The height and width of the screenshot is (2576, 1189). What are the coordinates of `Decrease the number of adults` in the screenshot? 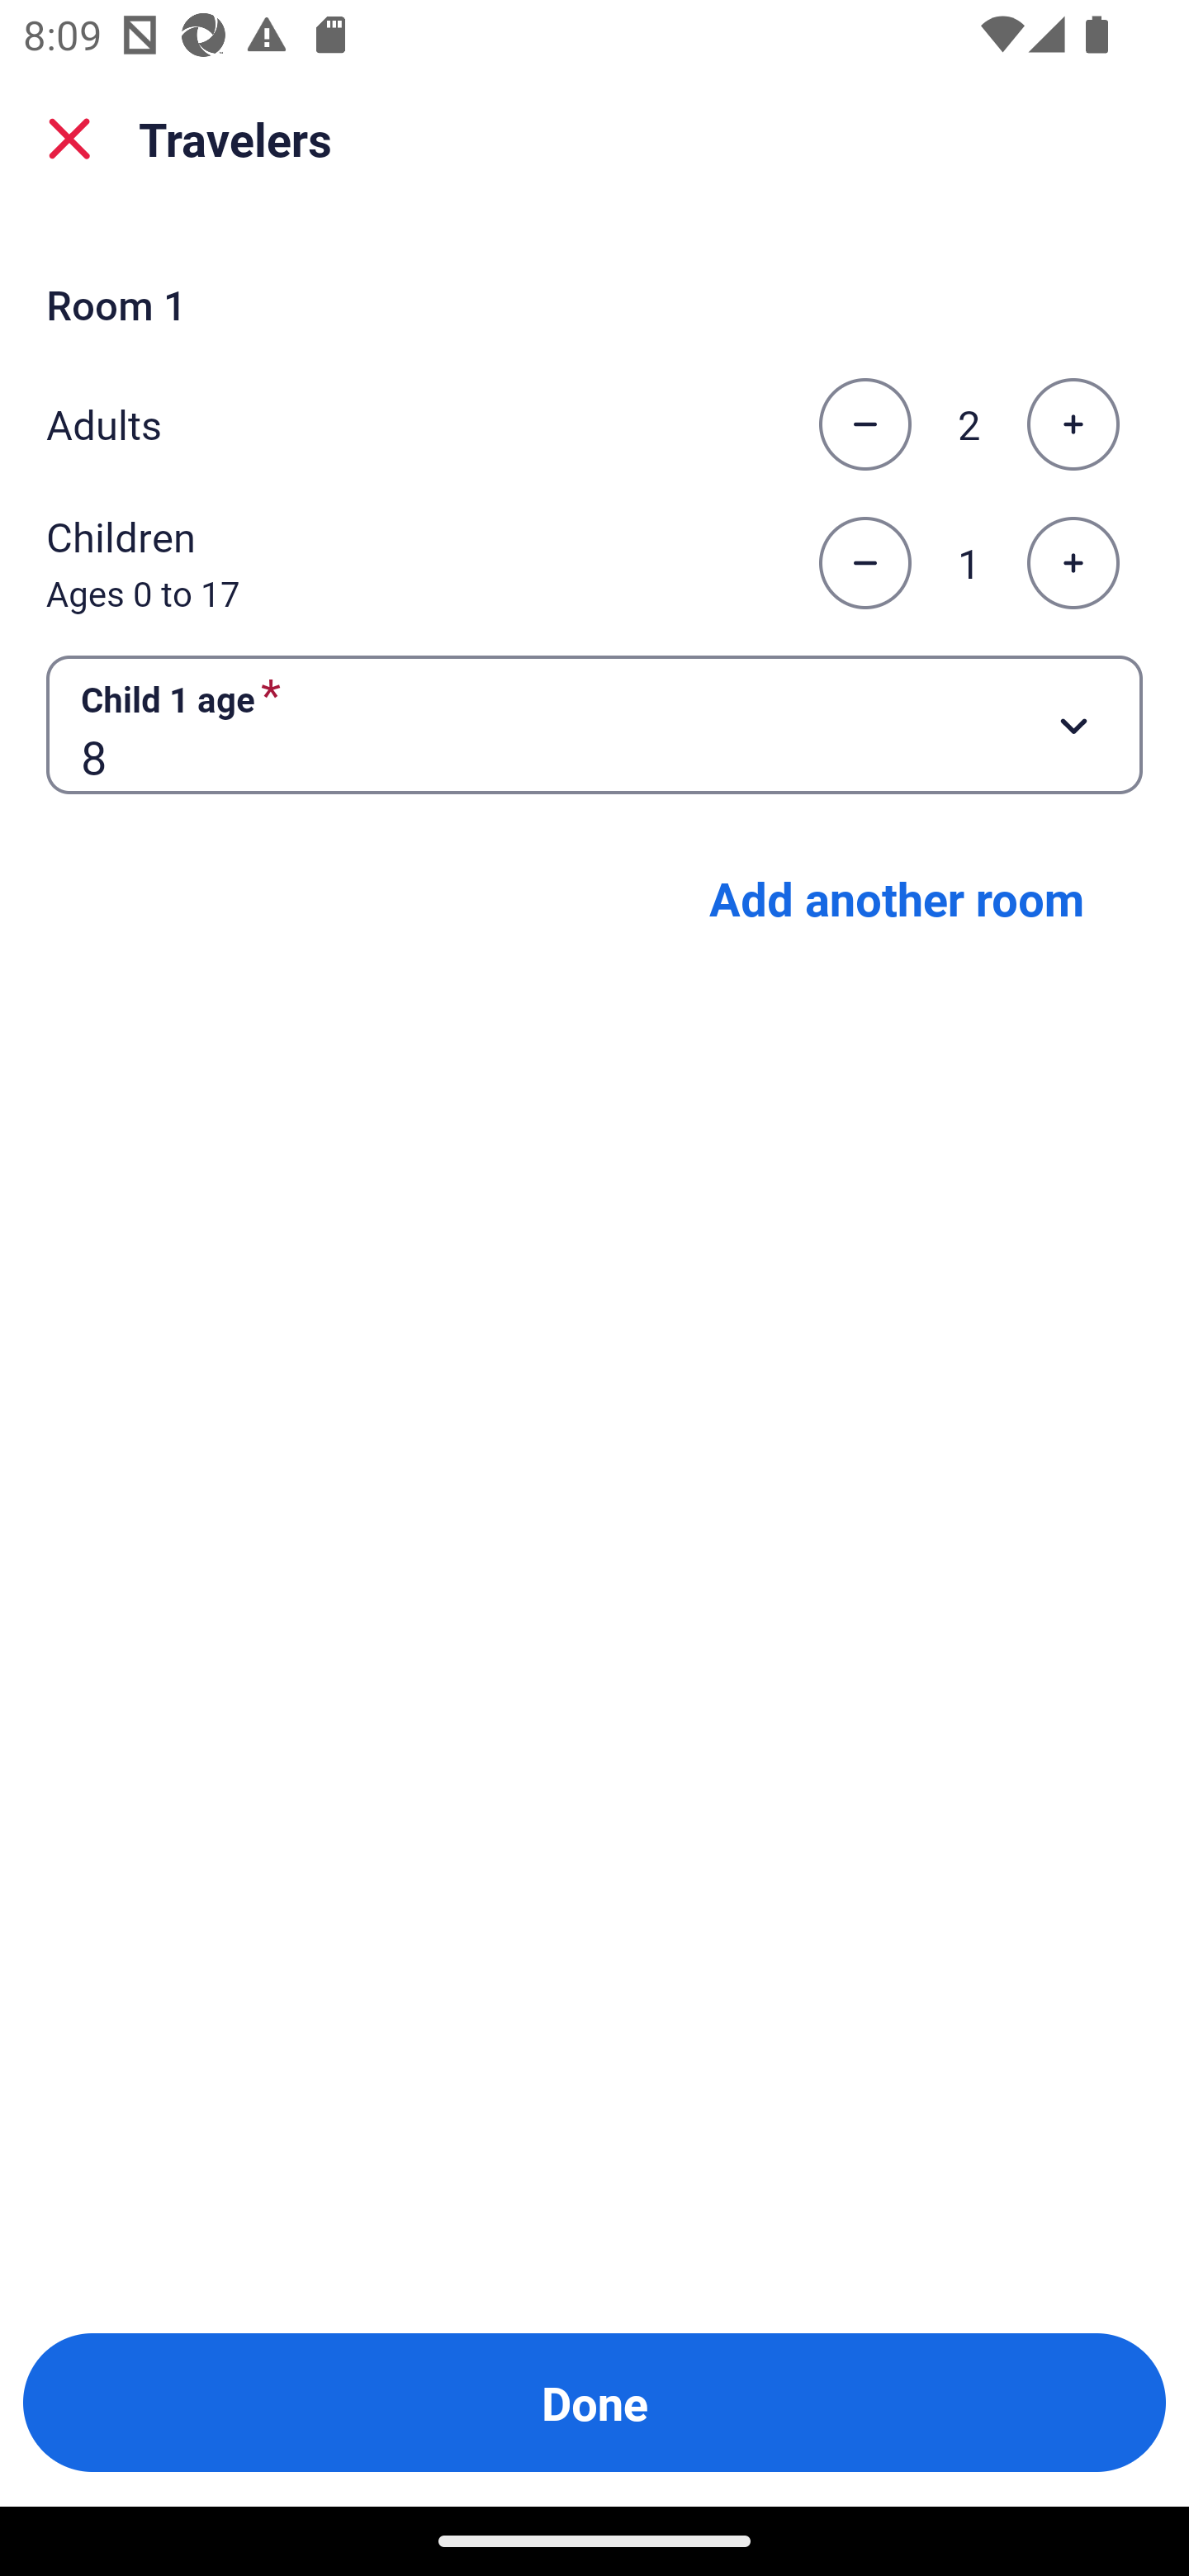 It's located at (865, 424).